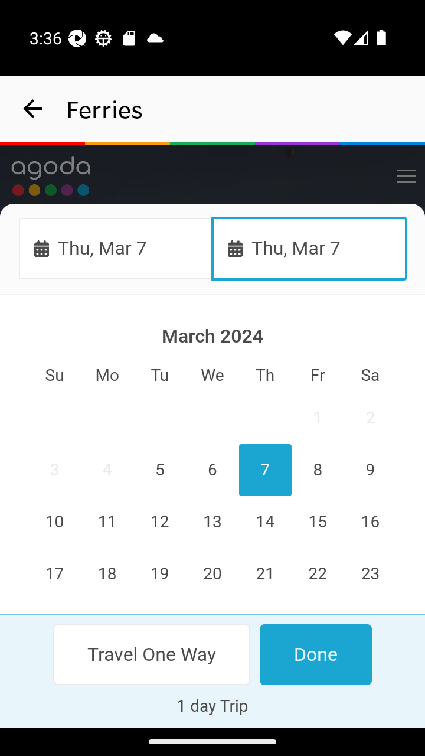  What do you see at coordinates (309, 248) in the screenshot?
I see `Thu, Mar 7` at bounding box center [309, 248].